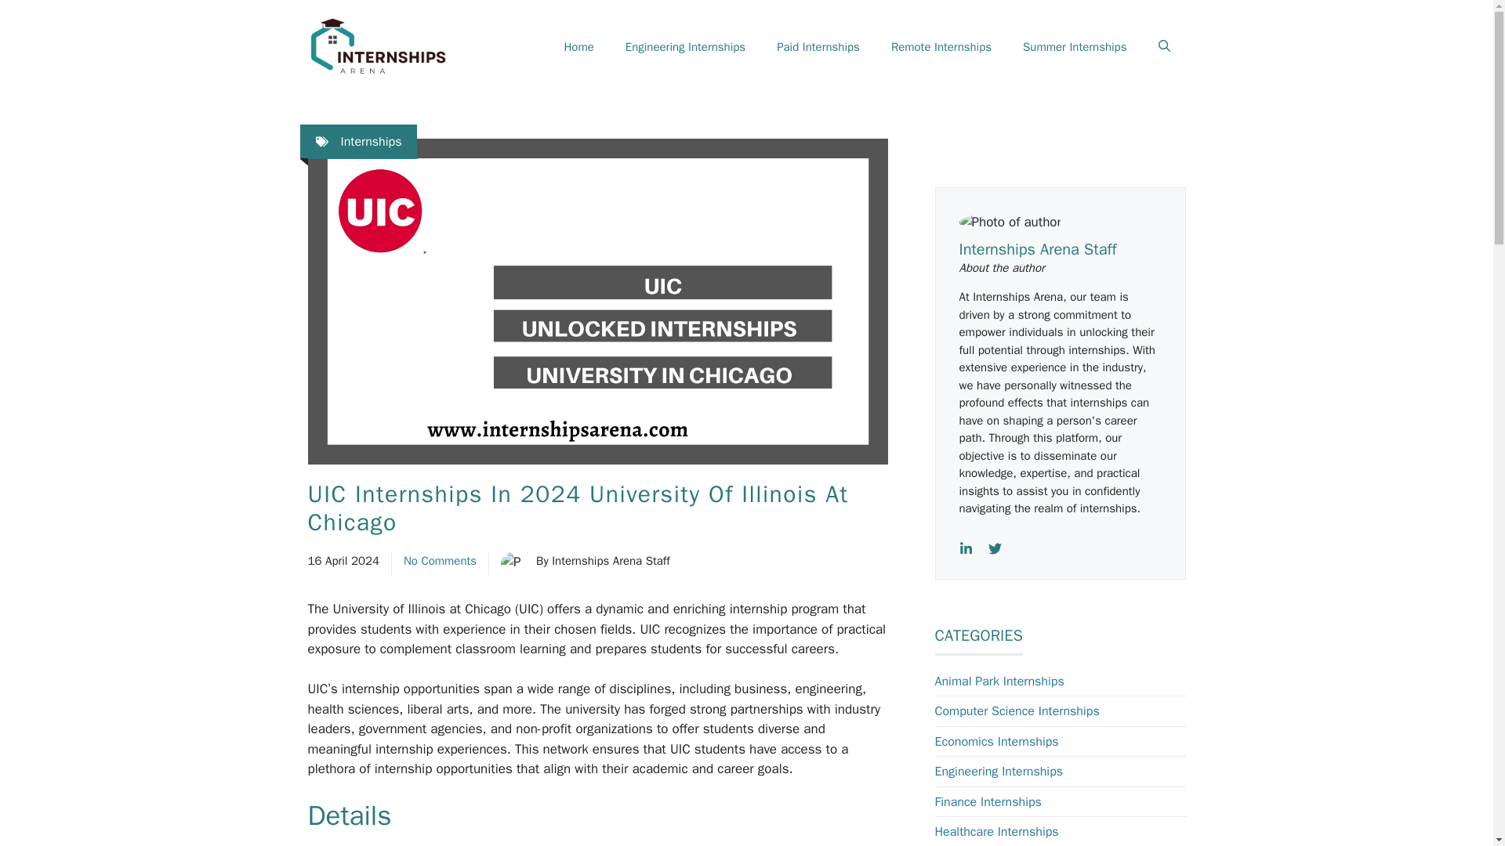 The height and width of the screenshot is (846, 1505). I want to click on Summer Internships, so click(1074, 47).